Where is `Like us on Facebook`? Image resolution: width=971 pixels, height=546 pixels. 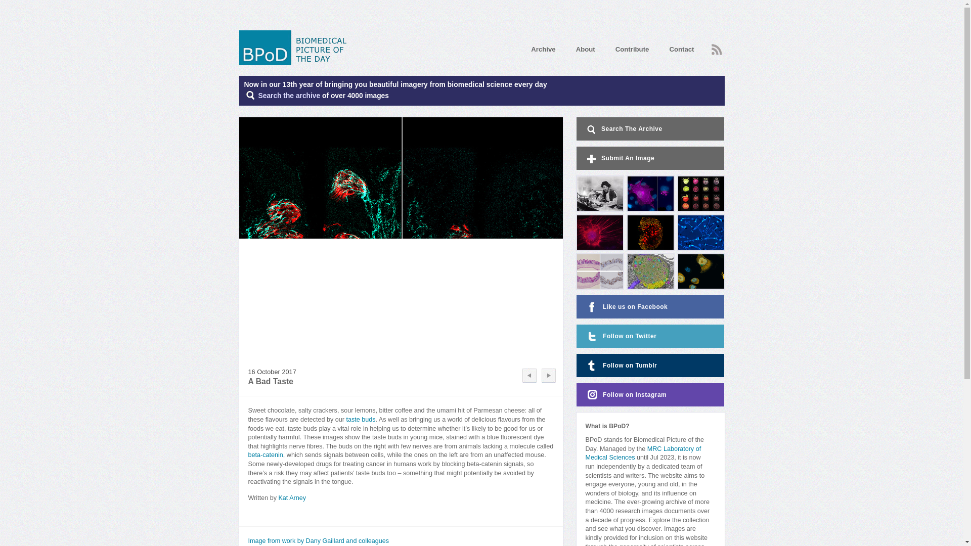 Like us on Facebook is located at coordinates (650, 306).